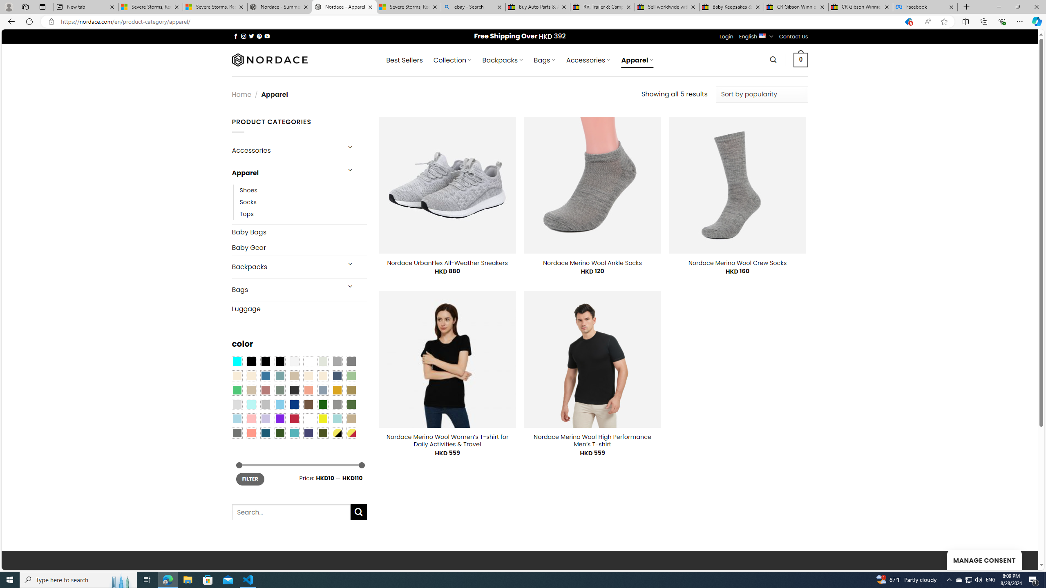 This screenshot has height=588, width=1046. Describe the element at coordinates (266, 419) in the screenshot. I see `Light Purple` at that location.